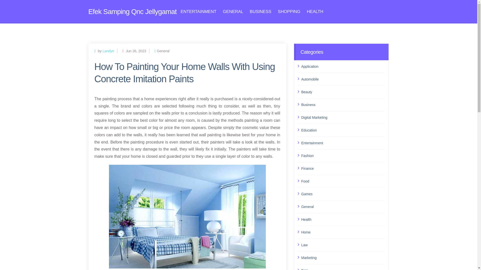 Image resolution: width=481 pixels, height=270 pixels. I want to click on Application, so click(343, 66).